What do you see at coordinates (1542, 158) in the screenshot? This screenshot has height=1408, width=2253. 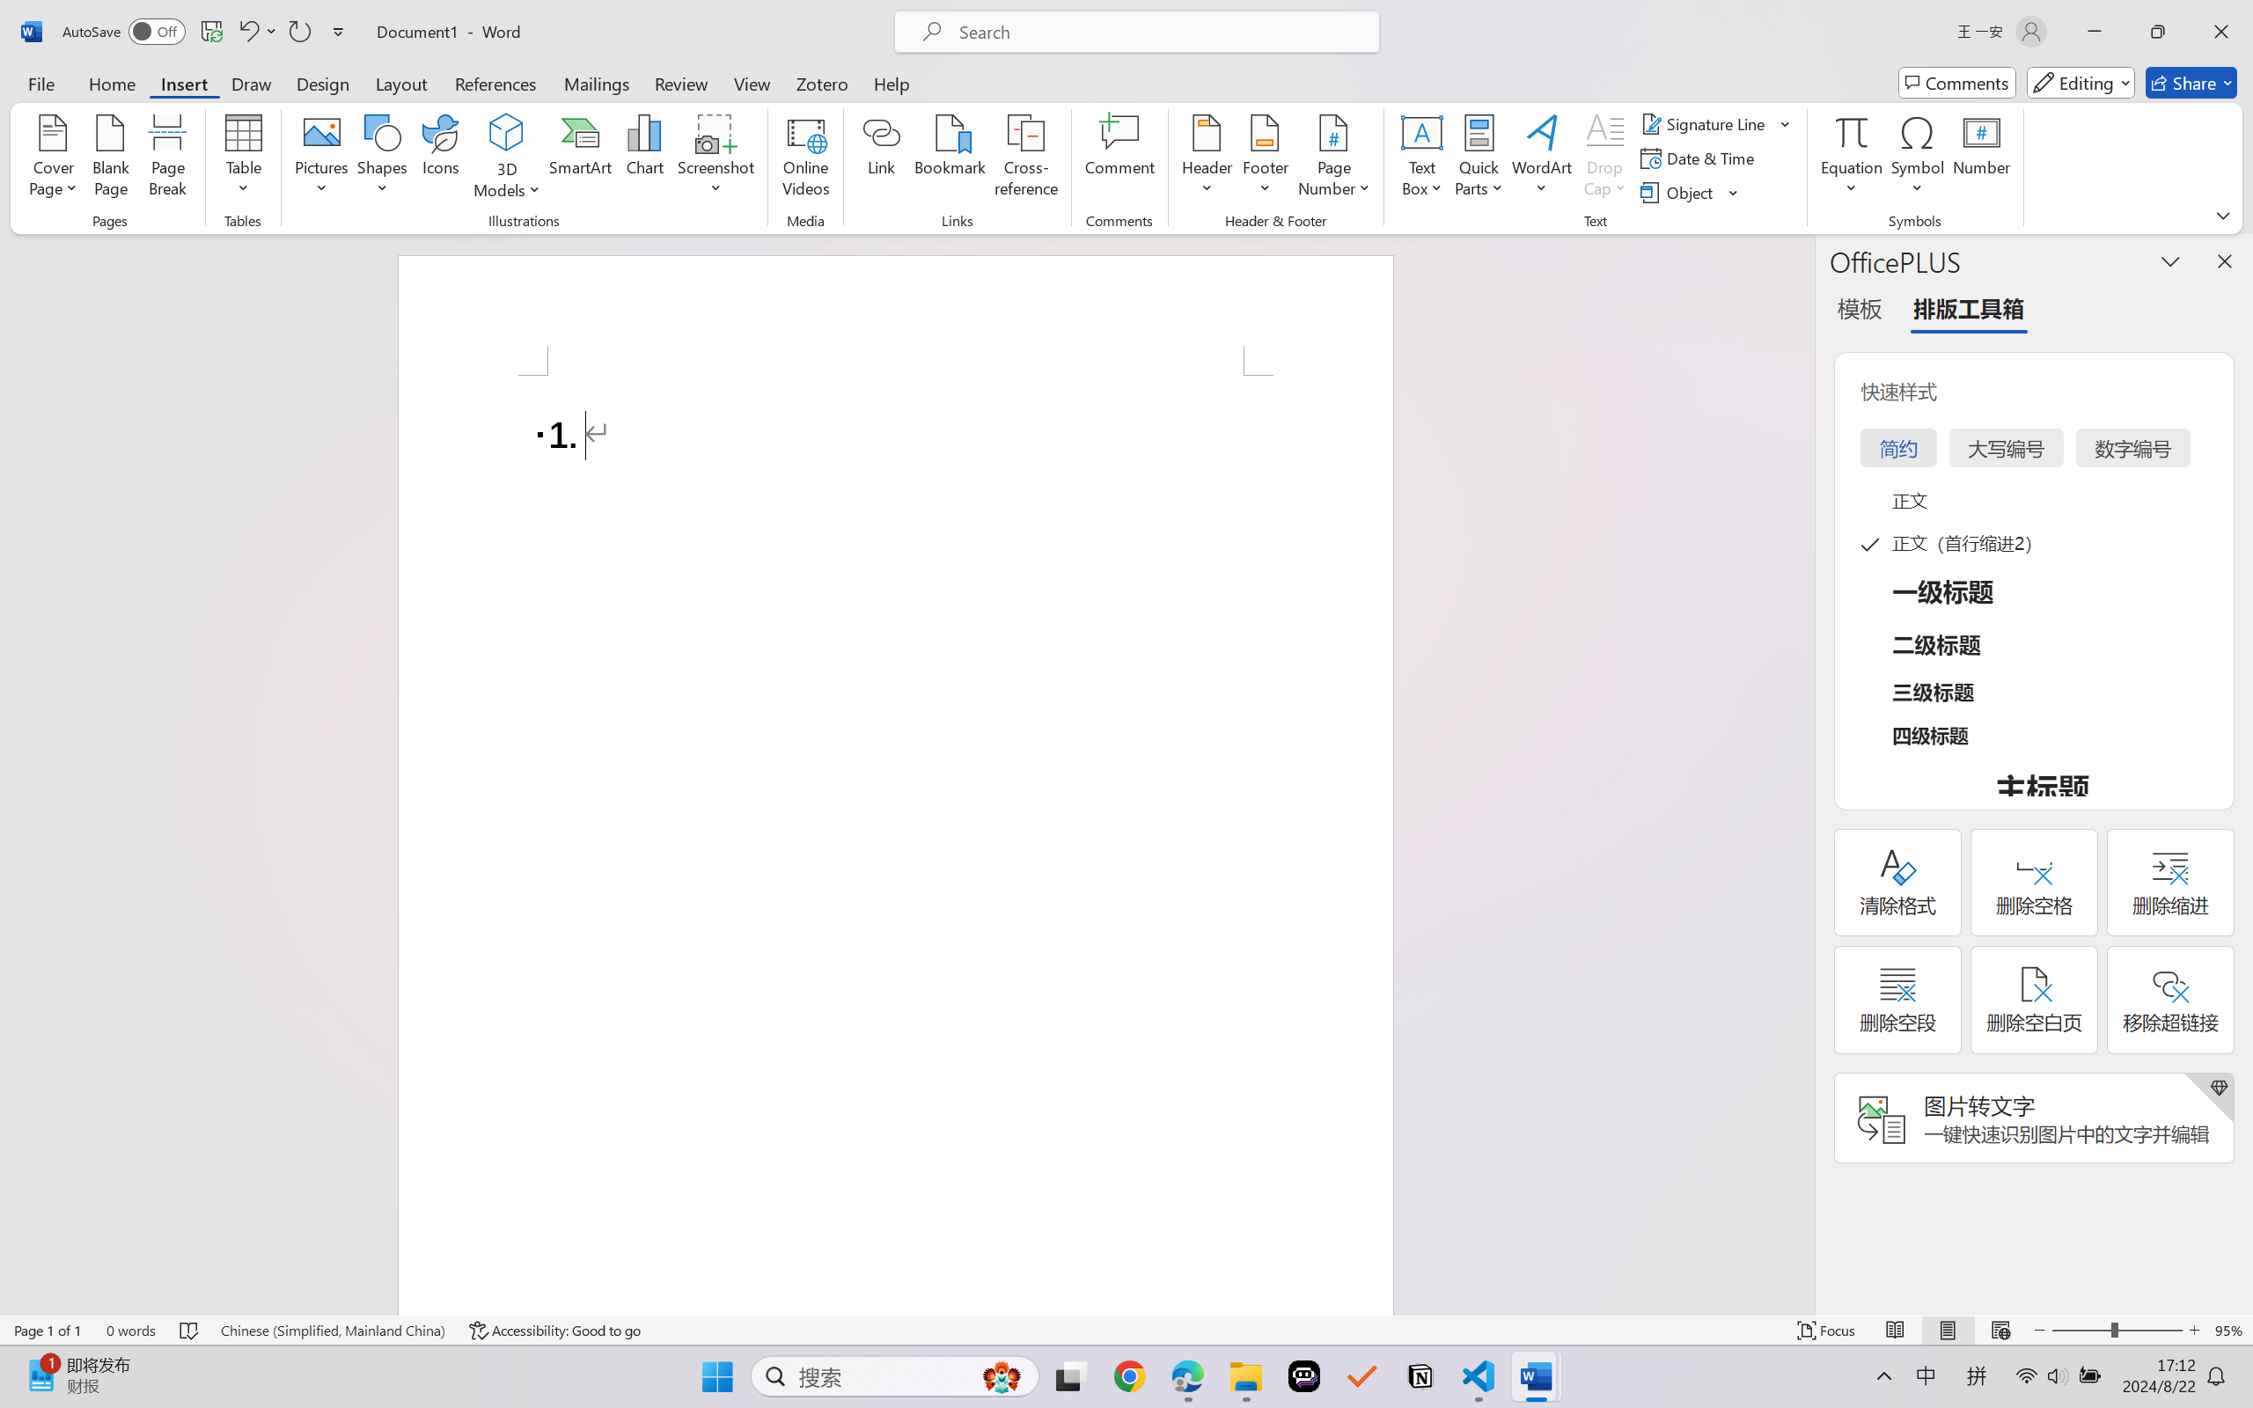 I see `WordArt` at bounding box center [1542, 158].